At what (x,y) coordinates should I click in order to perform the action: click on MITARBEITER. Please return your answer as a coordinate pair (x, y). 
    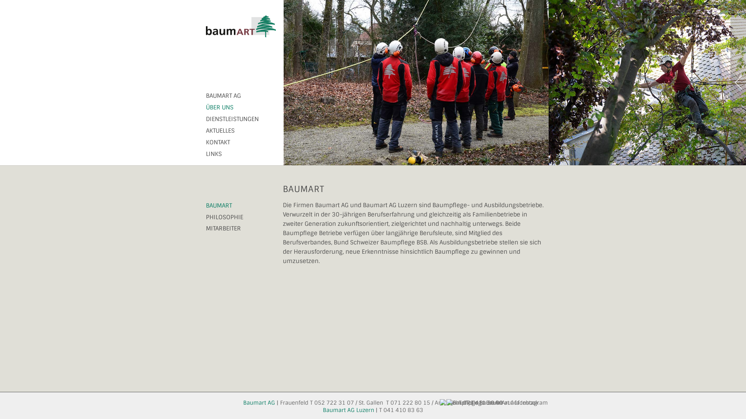
    Looking at the image, I should click on (223, 229).